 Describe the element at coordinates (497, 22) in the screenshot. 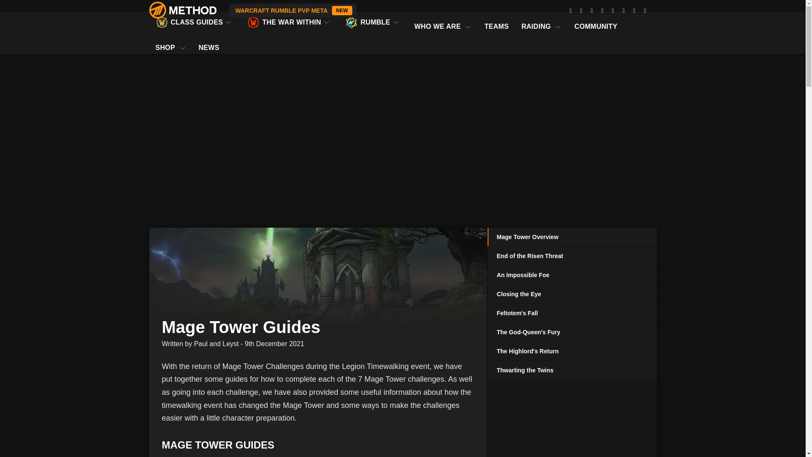

I see `SHOP` at that location.